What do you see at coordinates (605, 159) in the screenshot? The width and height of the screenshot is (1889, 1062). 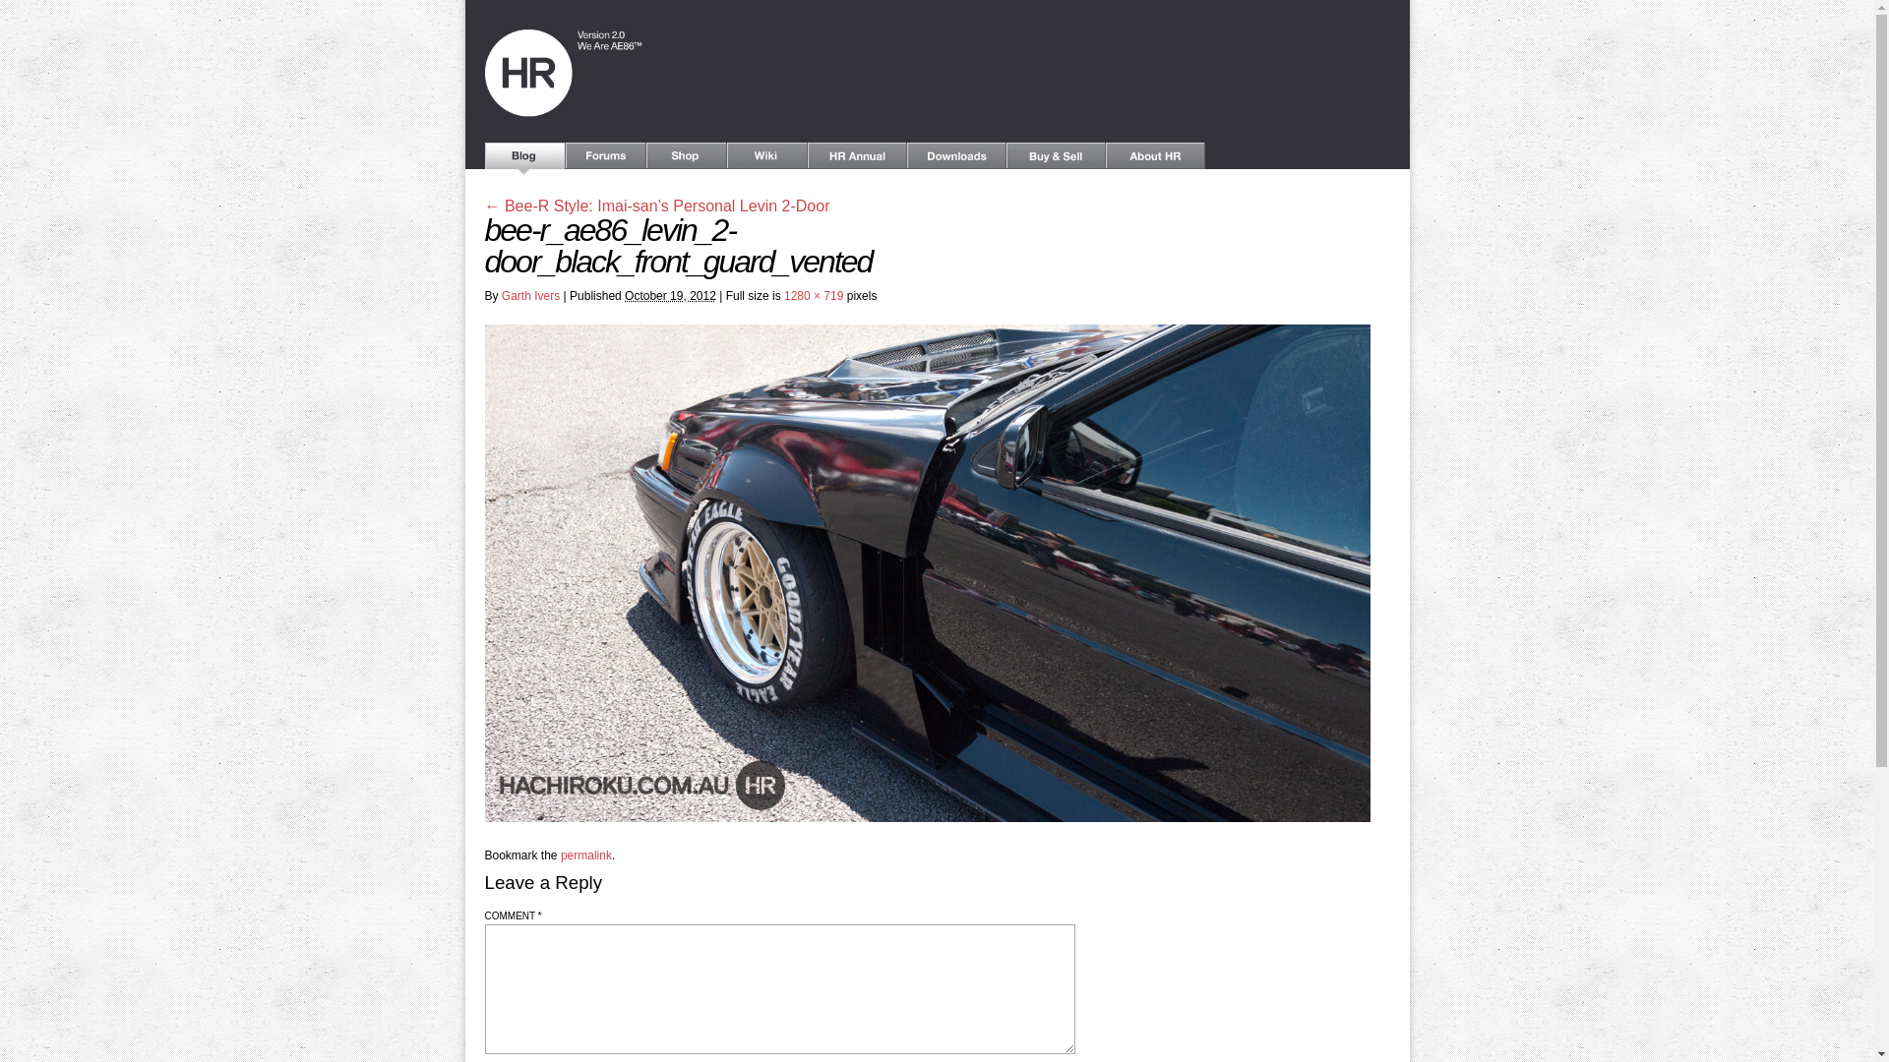 I see ` ` at bounding box center [605, 159].